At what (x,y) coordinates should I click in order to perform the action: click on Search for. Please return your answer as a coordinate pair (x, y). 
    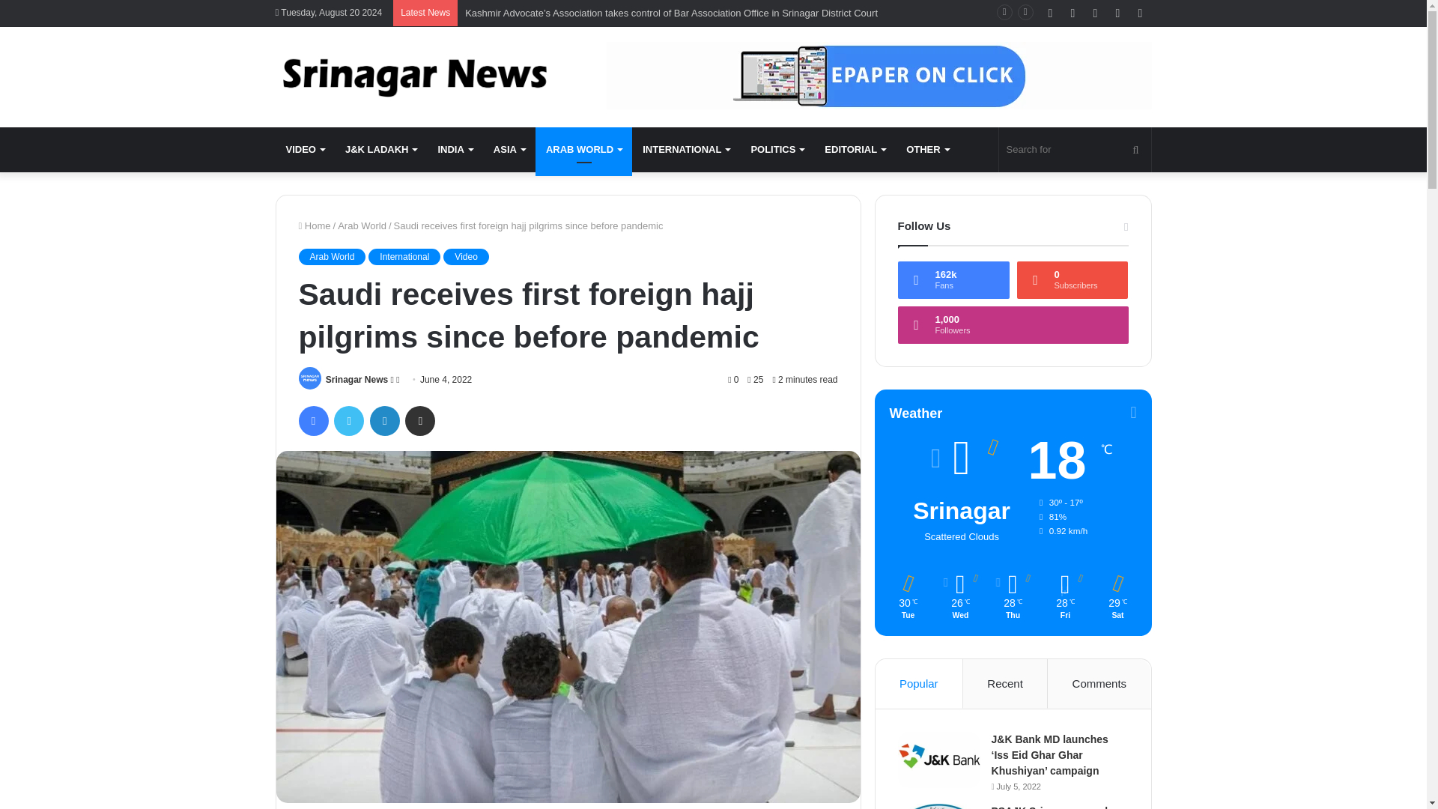
    Looking at the image, I should click on (1076, 150).